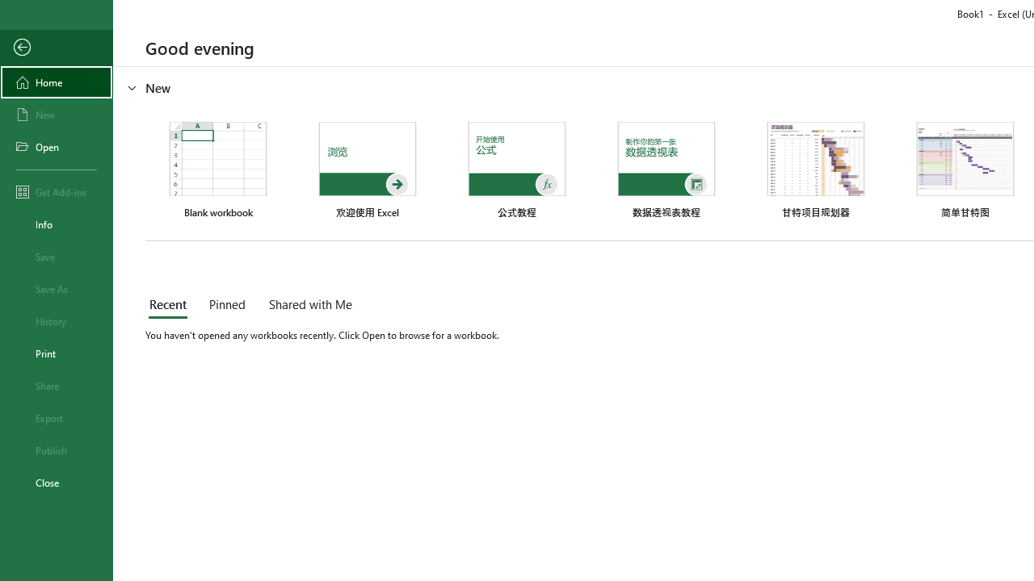 This screenshot has width=1034, height=581. I want to click on Info, so click(57, 224).